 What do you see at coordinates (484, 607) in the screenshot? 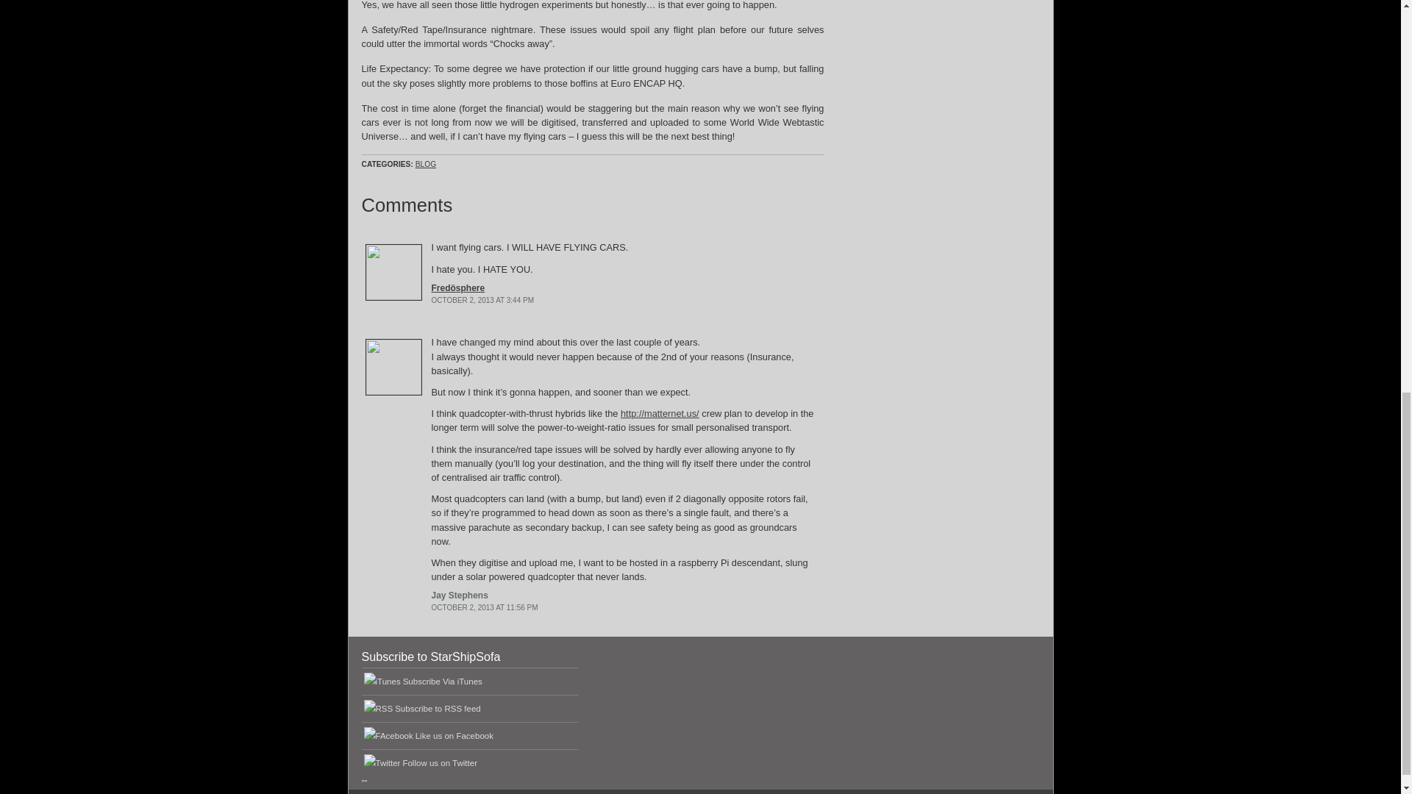
I see `OCTOBER 2, 2013 AT 11:56 PM` at bounding box center [484, 607].